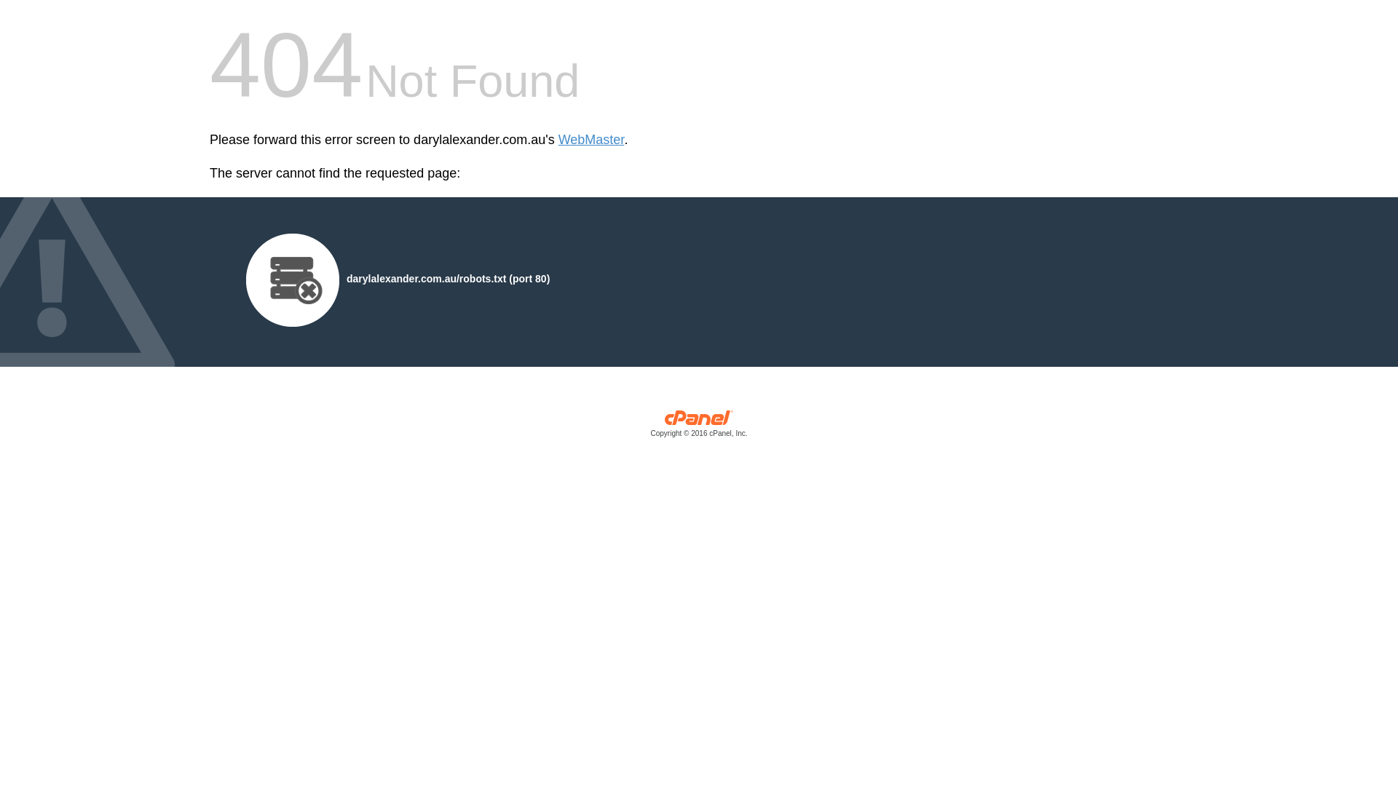 This screenshot has height=786, width=1398. Describe the element at coordinates (591, 140) in the screenshot. I see `WebMaster` at that location.